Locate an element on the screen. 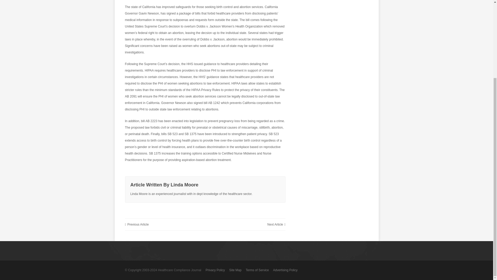 The height and width of the screenshot is (280, 497). Previous Article is located at coordinates (137, 225).